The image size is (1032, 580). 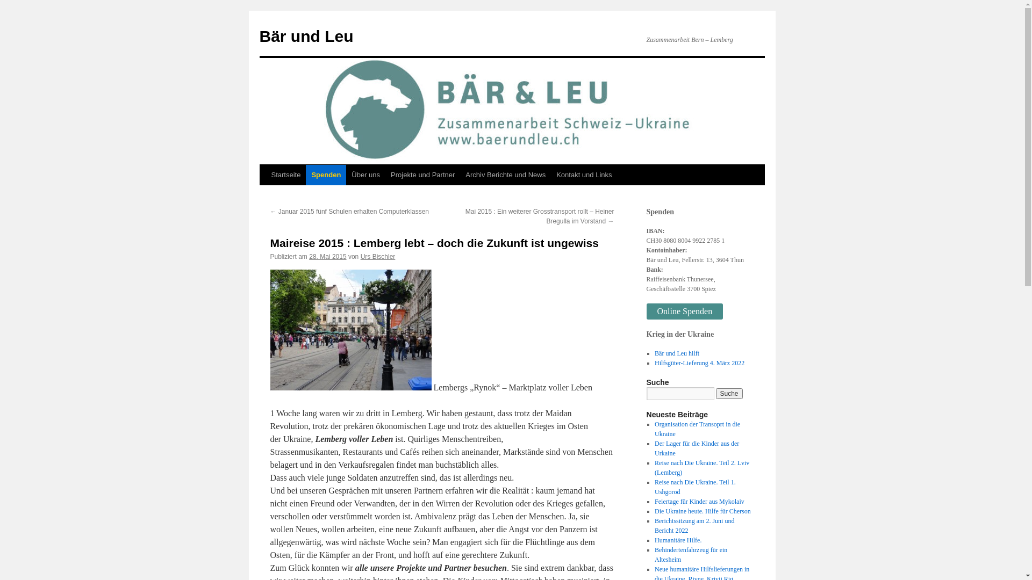 What do you see at coordinates (584, 175) in the screenshot?
I see `Kontakt und Links` at bounding box center [584, 175].